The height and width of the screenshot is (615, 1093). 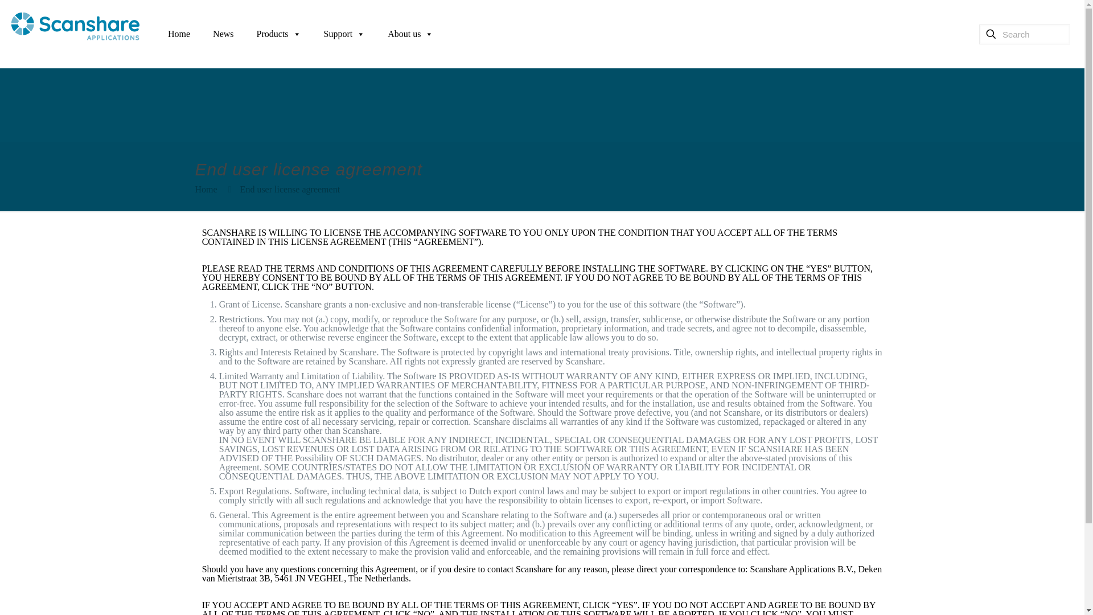 What do you see at coordinates (205, 189) in the screenshot?
I see `Home` at bounding box center [205, 189].